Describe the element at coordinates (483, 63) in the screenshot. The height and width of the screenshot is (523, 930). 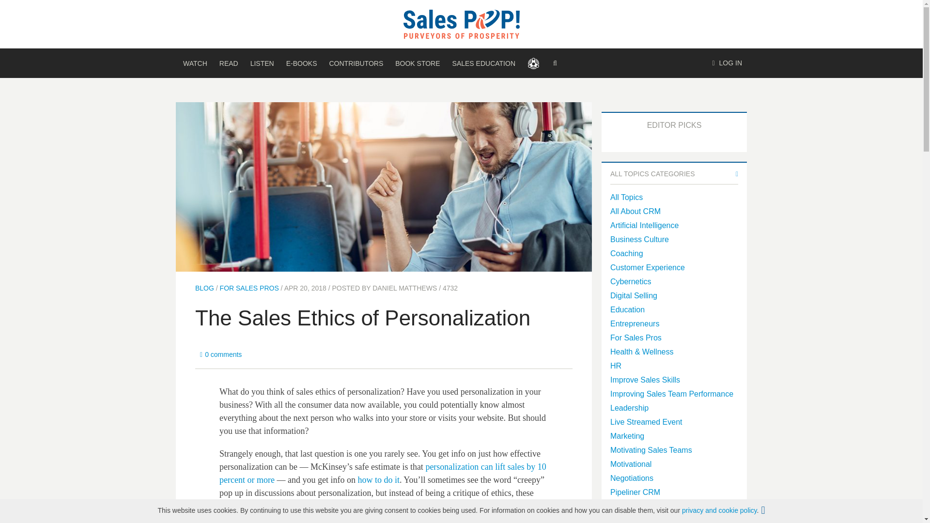
I see `SALES EDUCATION` at that location.